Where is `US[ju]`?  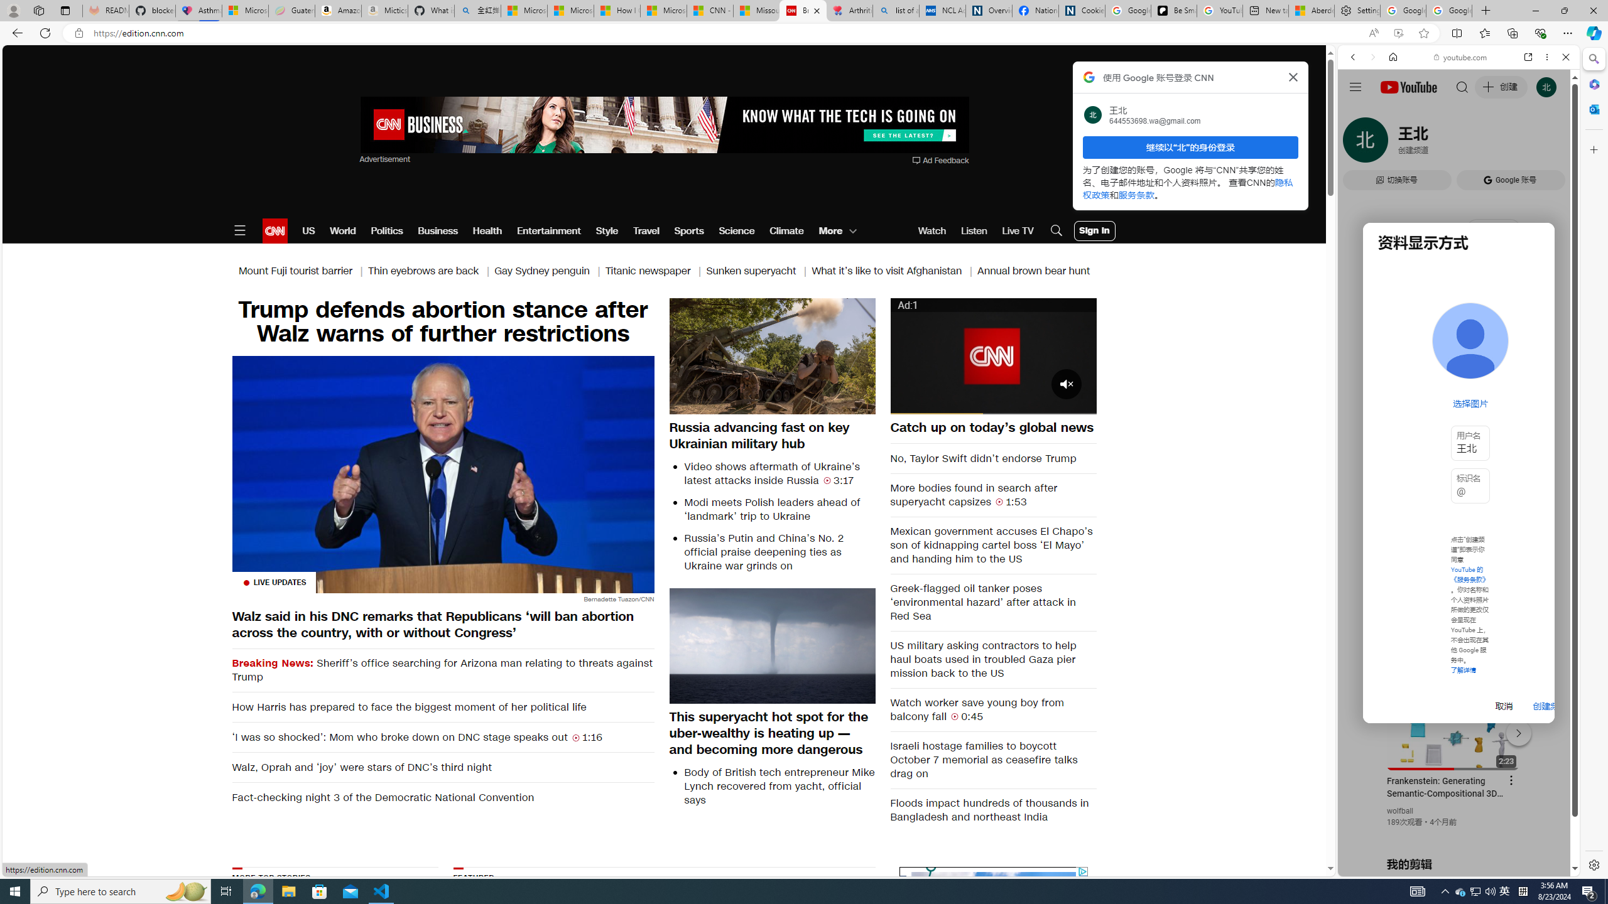 US[ju] is located at coordinates (1379, 866).